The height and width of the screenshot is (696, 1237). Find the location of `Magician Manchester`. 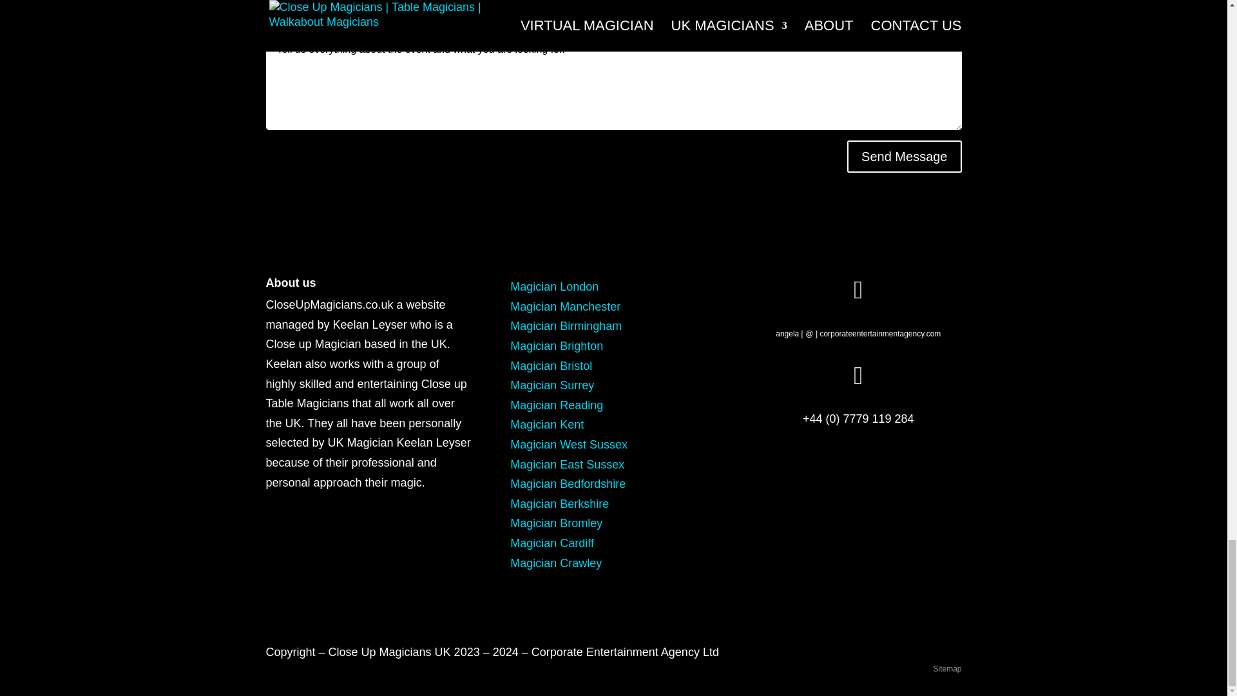

Magician Manchester is located at coordinates (565, 307).